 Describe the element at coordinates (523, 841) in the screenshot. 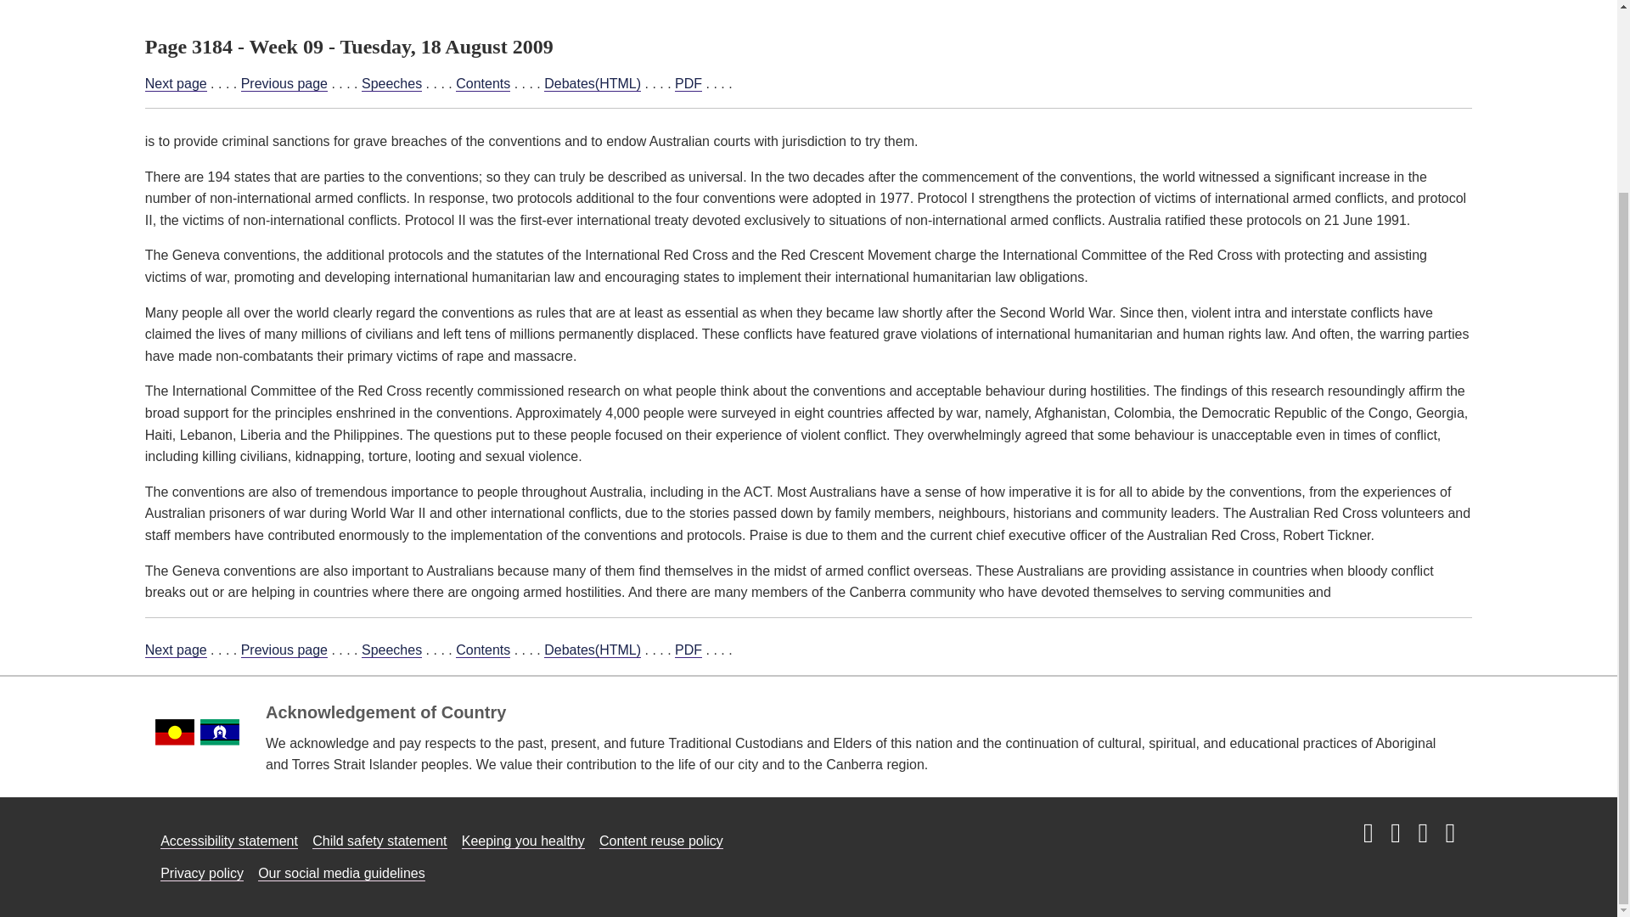

I see `Keeping you healthy` at that location.